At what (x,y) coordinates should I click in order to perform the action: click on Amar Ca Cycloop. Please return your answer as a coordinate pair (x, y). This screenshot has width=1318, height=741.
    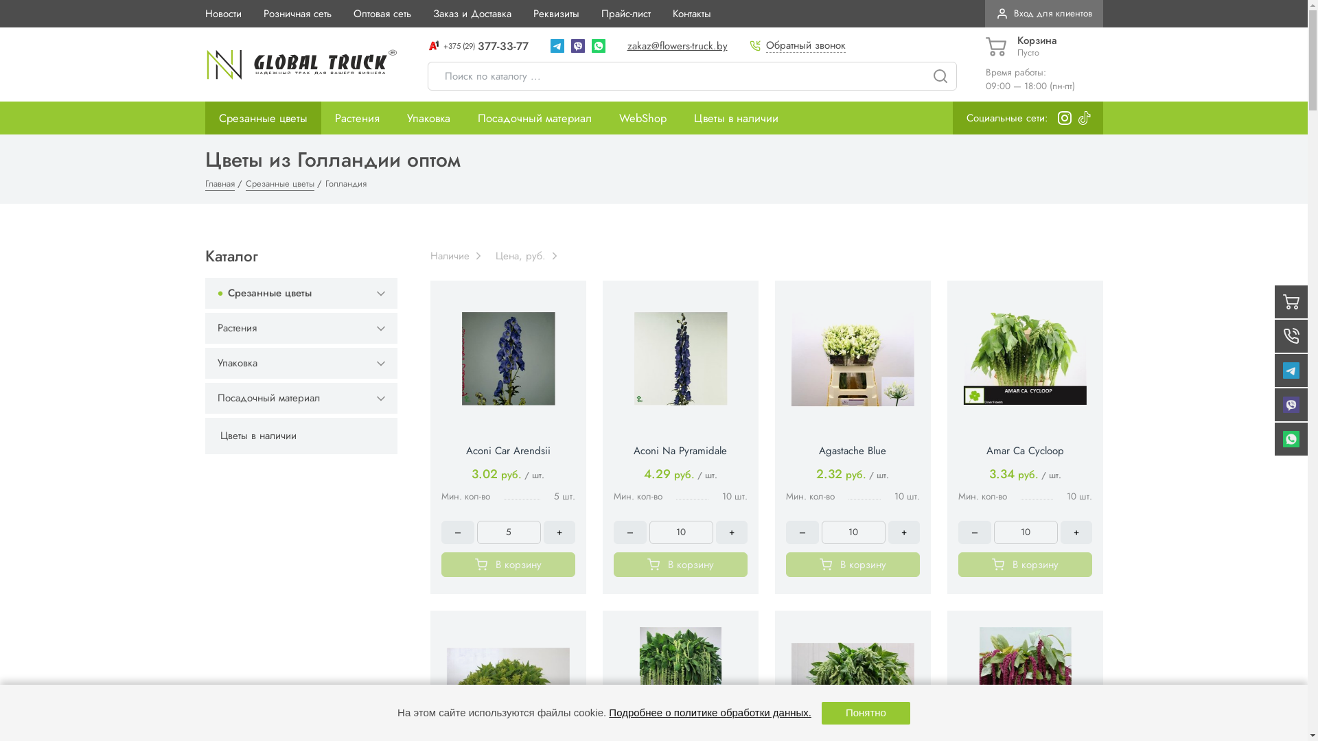
    Looking at the image, I should click on (1024, 451).